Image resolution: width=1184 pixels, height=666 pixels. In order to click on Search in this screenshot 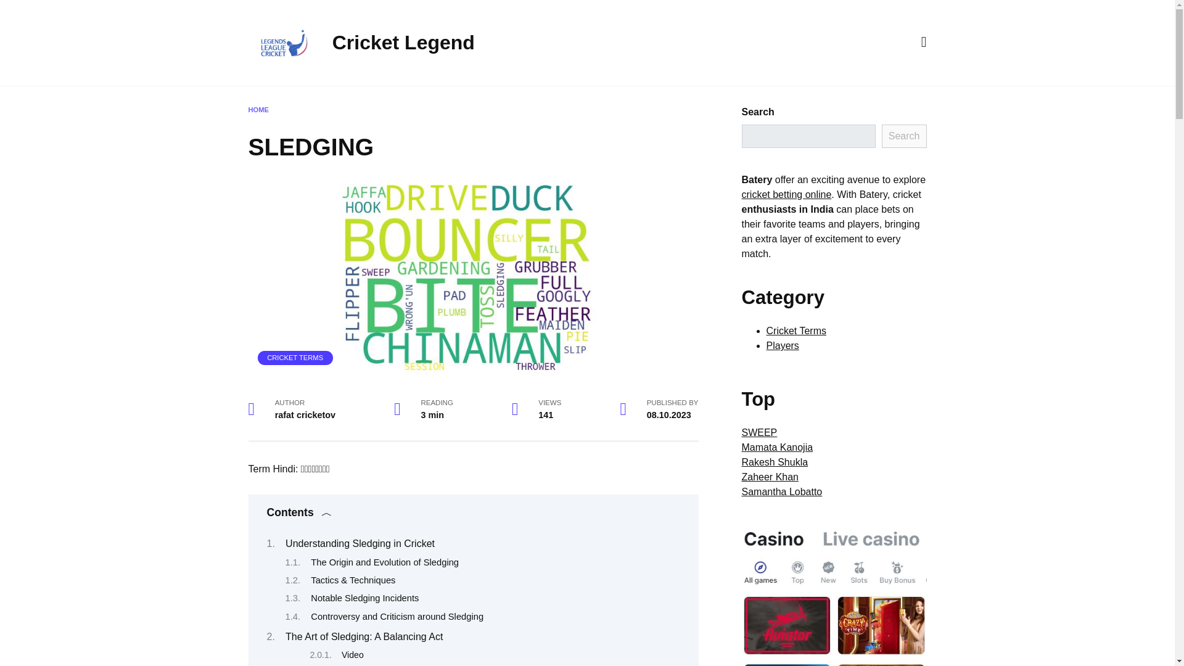, I will do `click(904, 136)`.